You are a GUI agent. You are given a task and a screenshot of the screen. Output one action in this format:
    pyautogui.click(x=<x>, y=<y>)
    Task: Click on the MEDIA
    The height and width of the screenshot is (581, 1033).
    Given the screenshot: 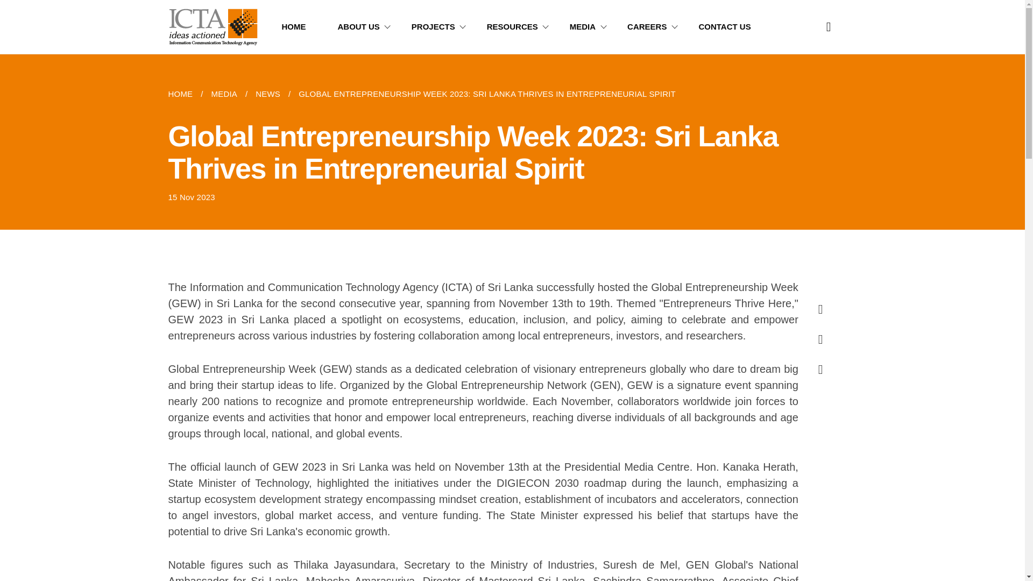 What is the action you would take?
    pyautogui.click(x=224, y=94)
    